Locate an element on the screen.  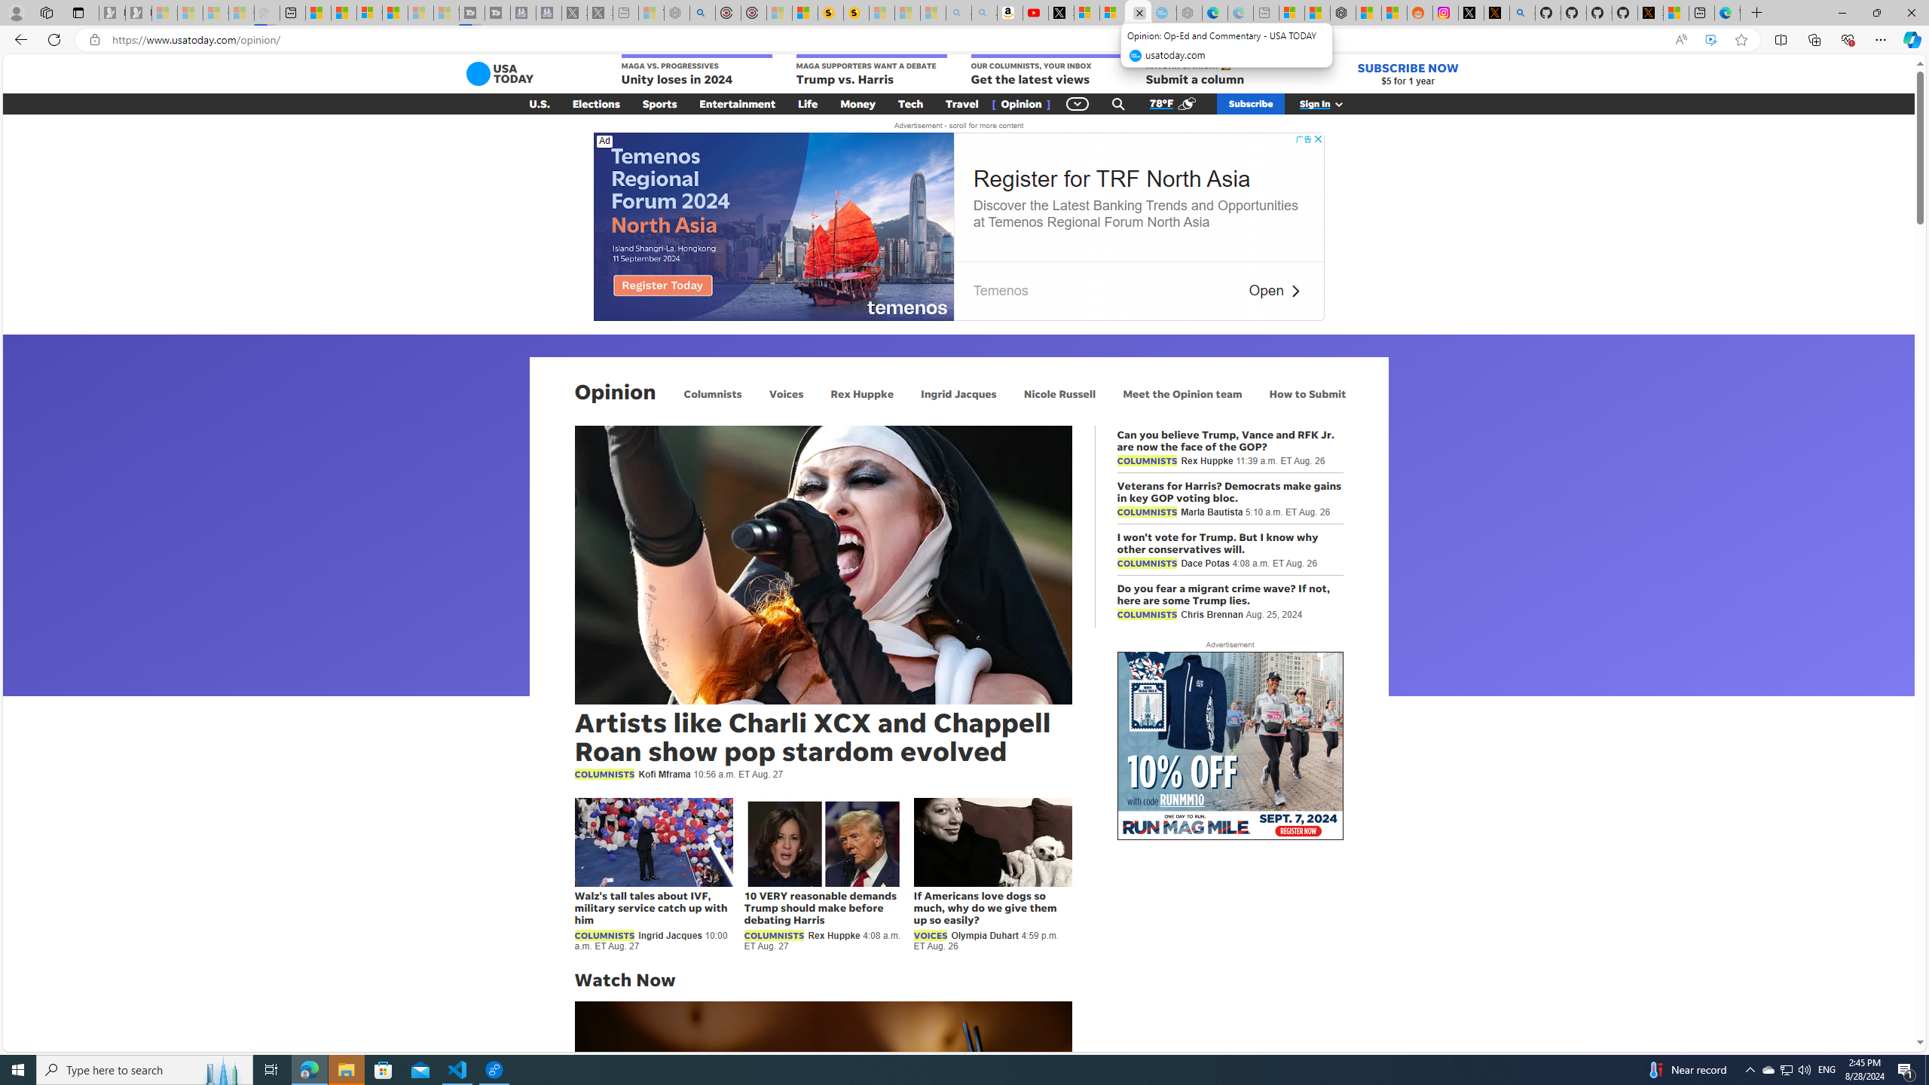
Michelle Starr, Senior Journalist at ScienceAlert is located at coordinates (856, 13).